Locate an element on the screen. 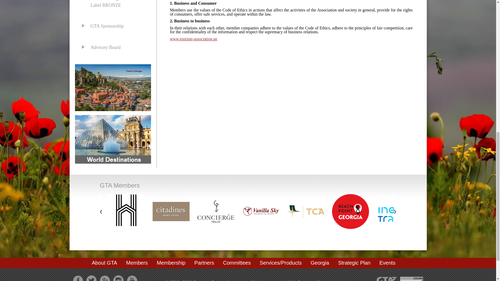  Instagram is located at coordinates (118, 278).